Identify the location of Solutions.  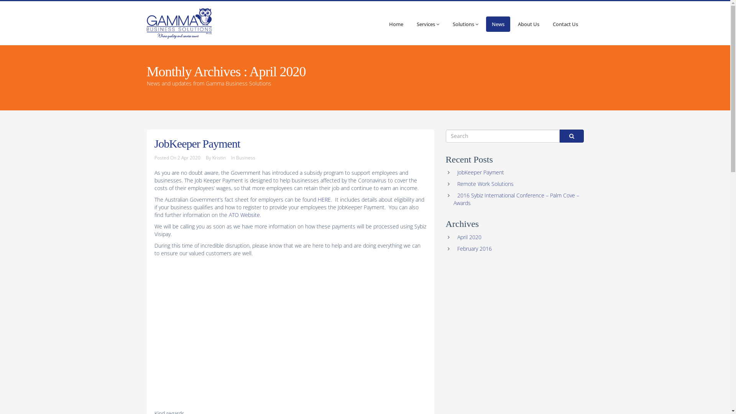
(465, 24).